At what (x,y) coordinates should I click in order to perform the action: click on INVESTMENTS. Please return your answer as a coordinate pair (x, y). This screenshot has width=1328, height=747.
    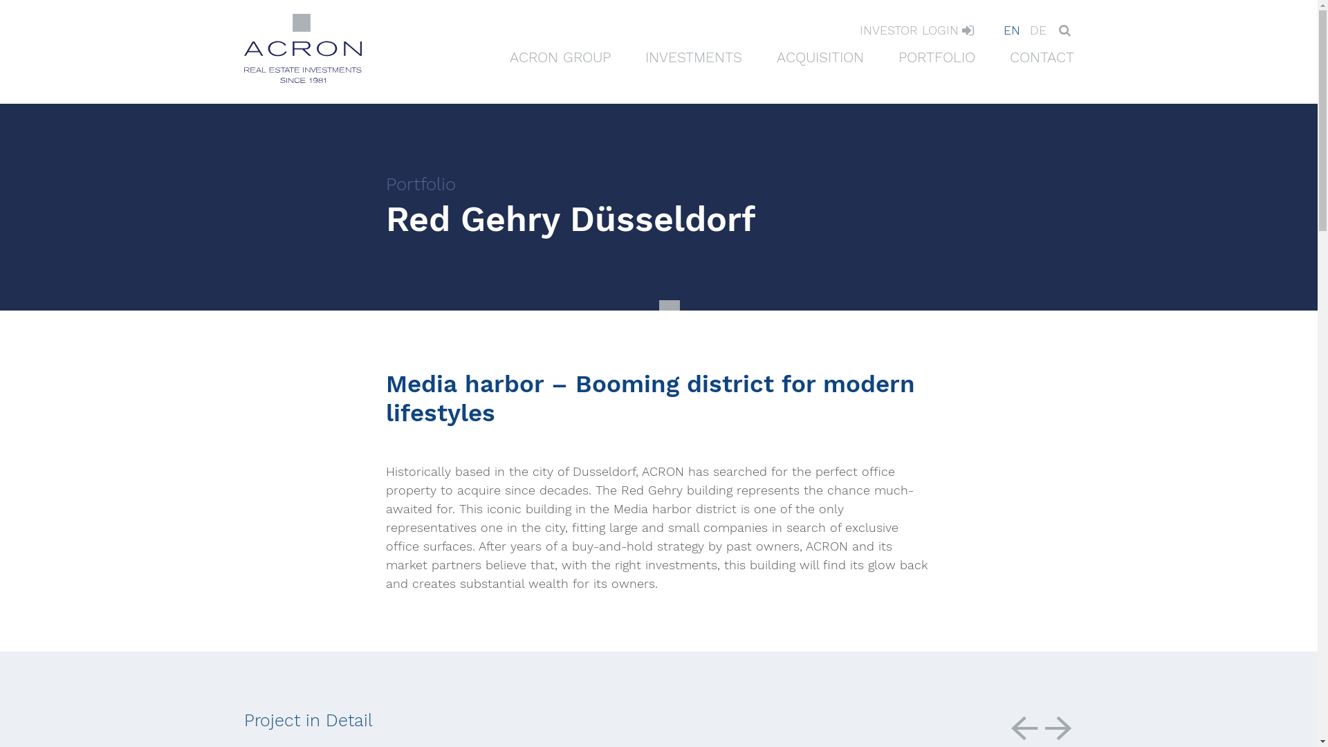
    Looking at the image, I should click on (693, 57).